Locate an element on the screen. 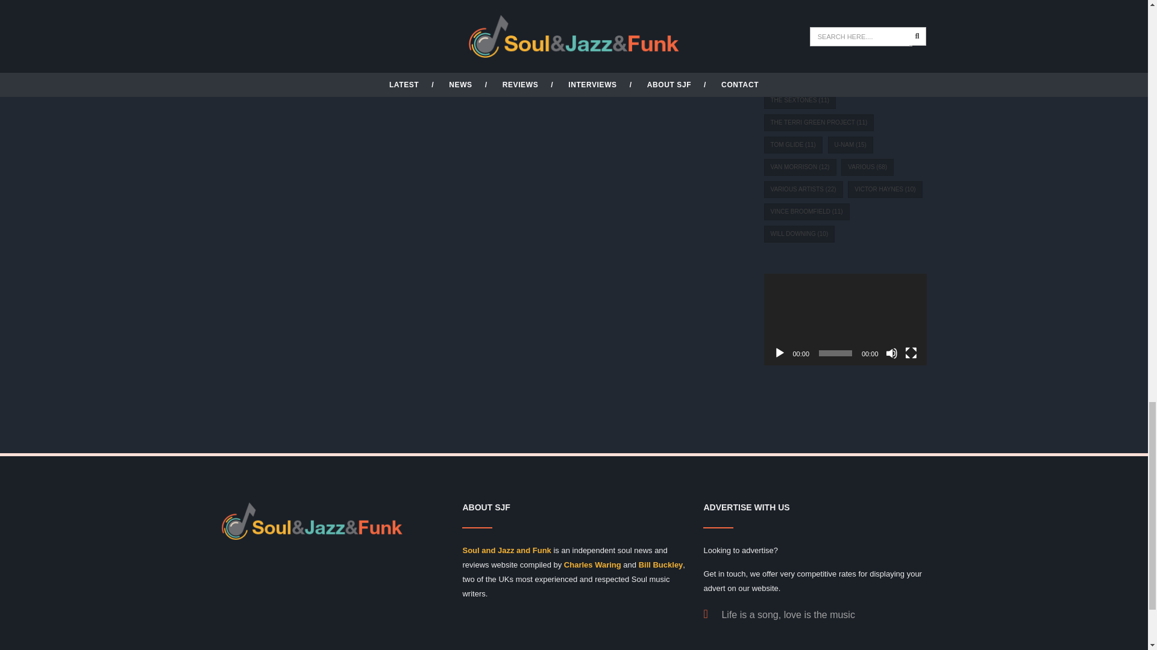 This screenshot has height=650, width=1157. Fullscreen is located at coordinates (911, 353).